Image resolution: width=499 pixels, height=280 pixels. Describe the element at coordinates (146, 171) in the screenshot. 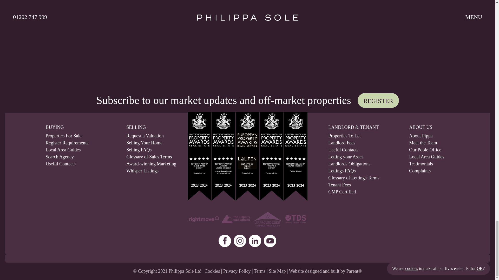

I see `Whisper Listings` at that location.